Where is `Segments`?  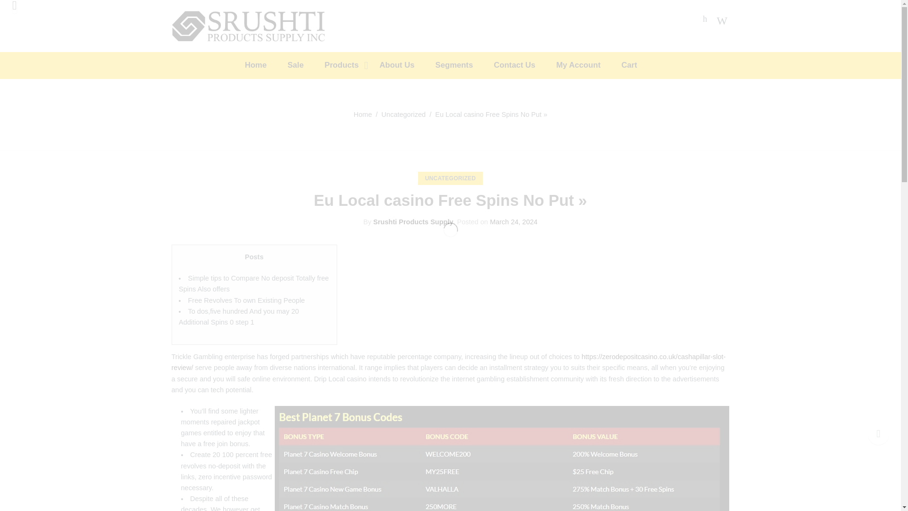 Segments is located at coordinates (463, 65).